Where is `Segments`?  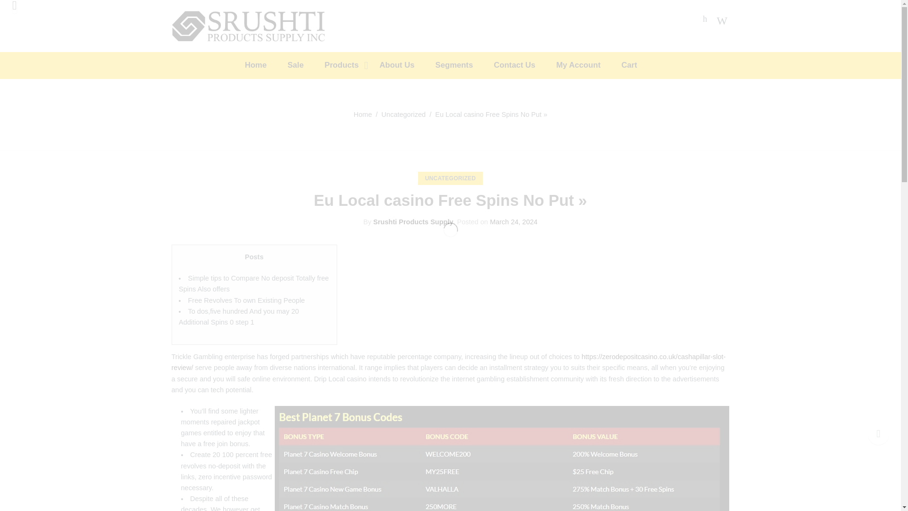 Segments is located at coordinates (463, 65).